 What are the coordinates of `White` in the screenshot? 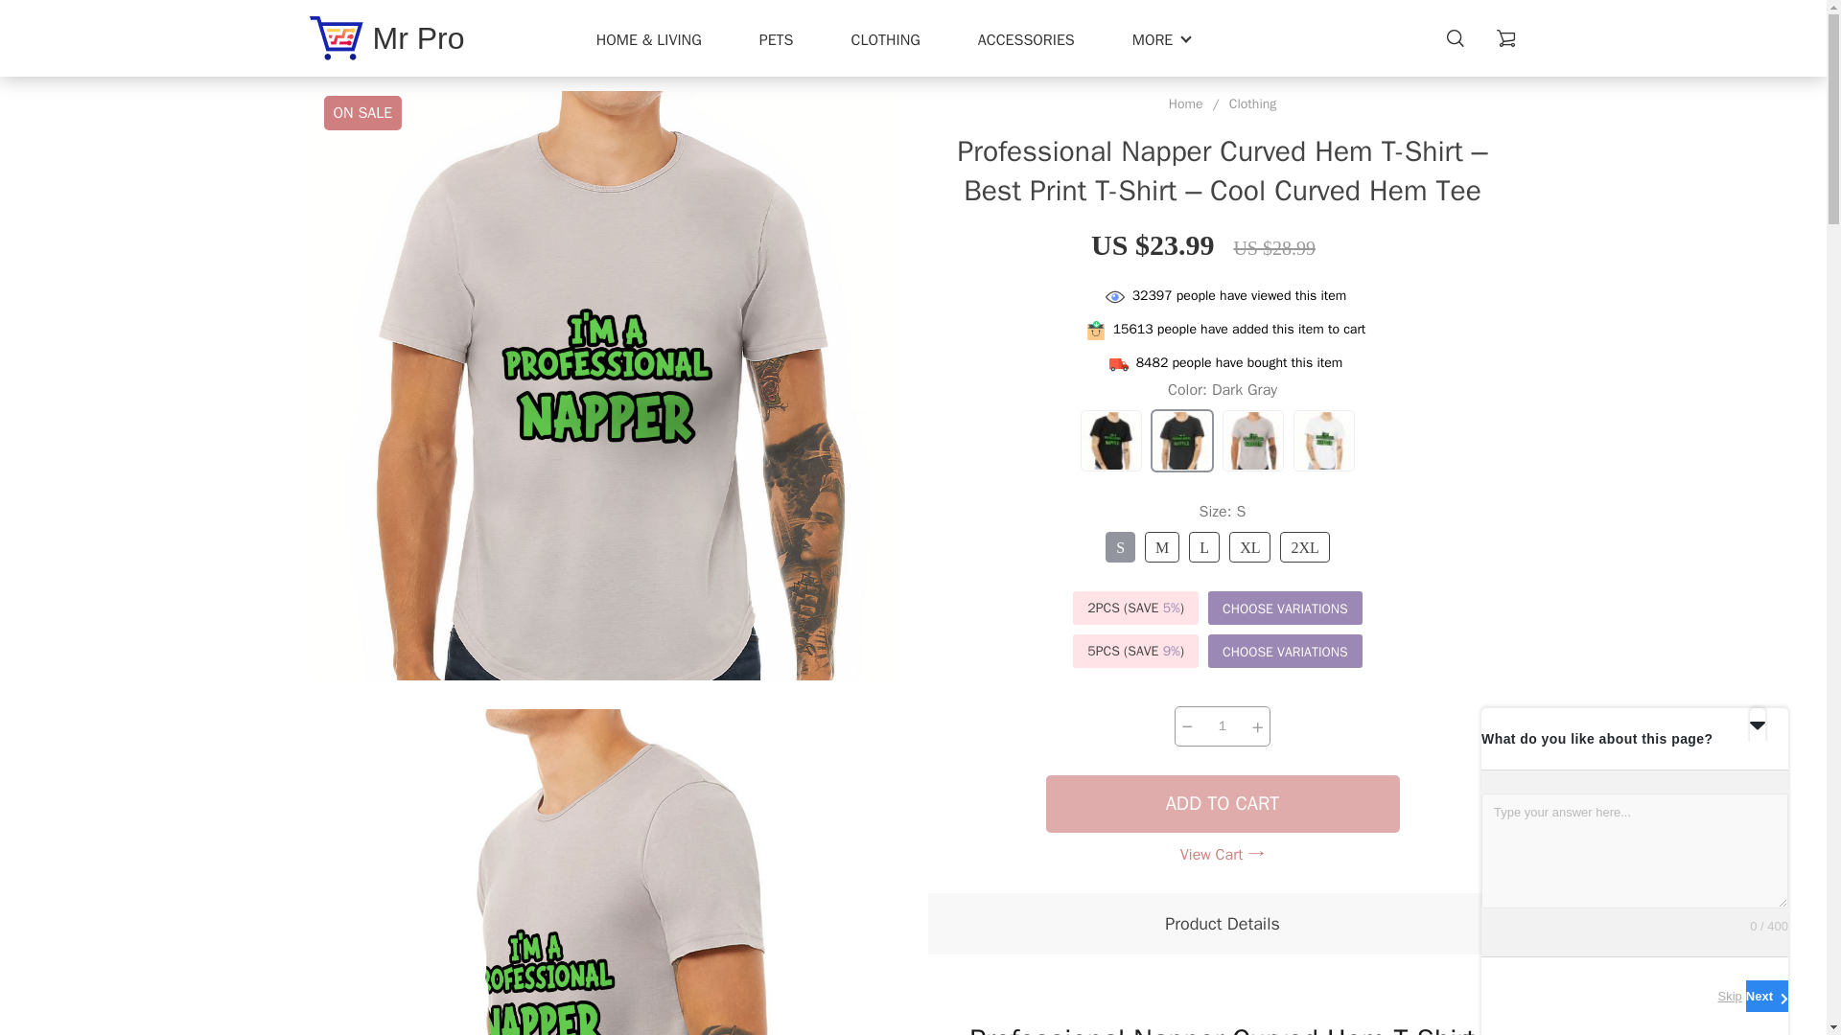 It's located at (1324, 441).